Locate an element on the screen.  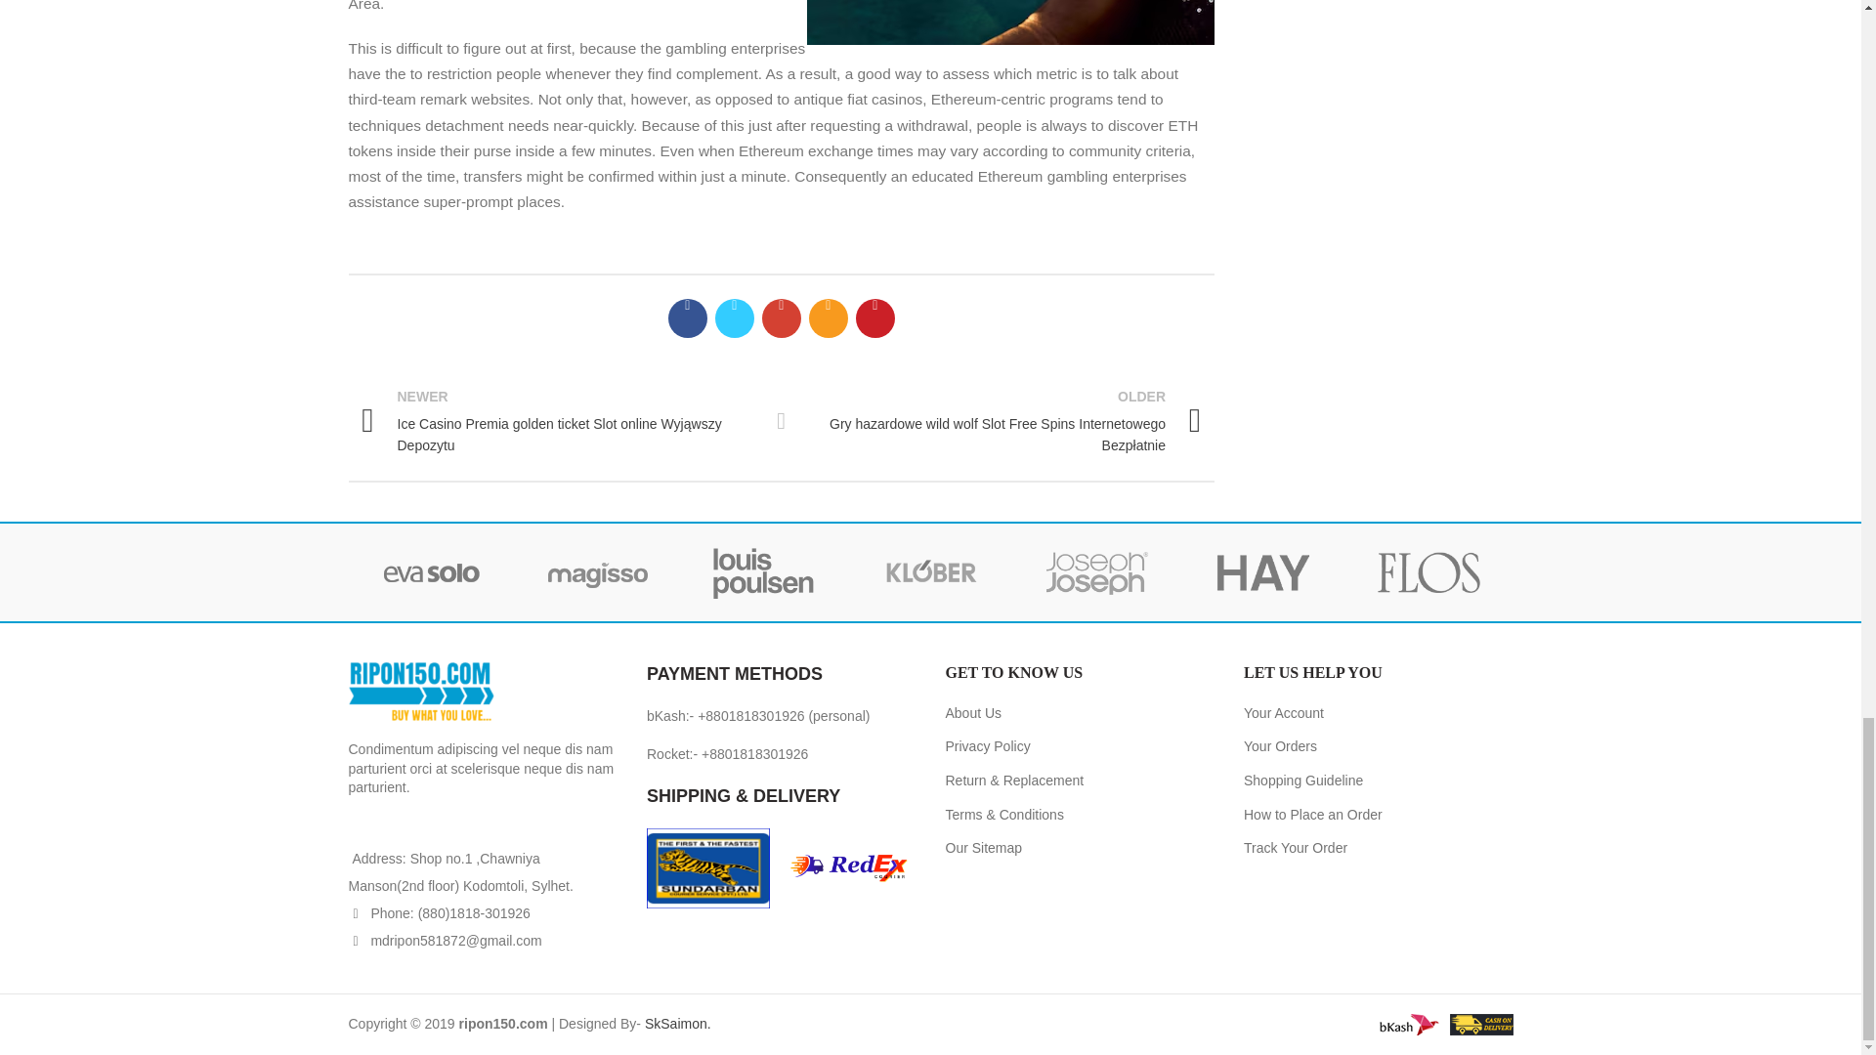
Vitra is located at coordinates (431, 572).